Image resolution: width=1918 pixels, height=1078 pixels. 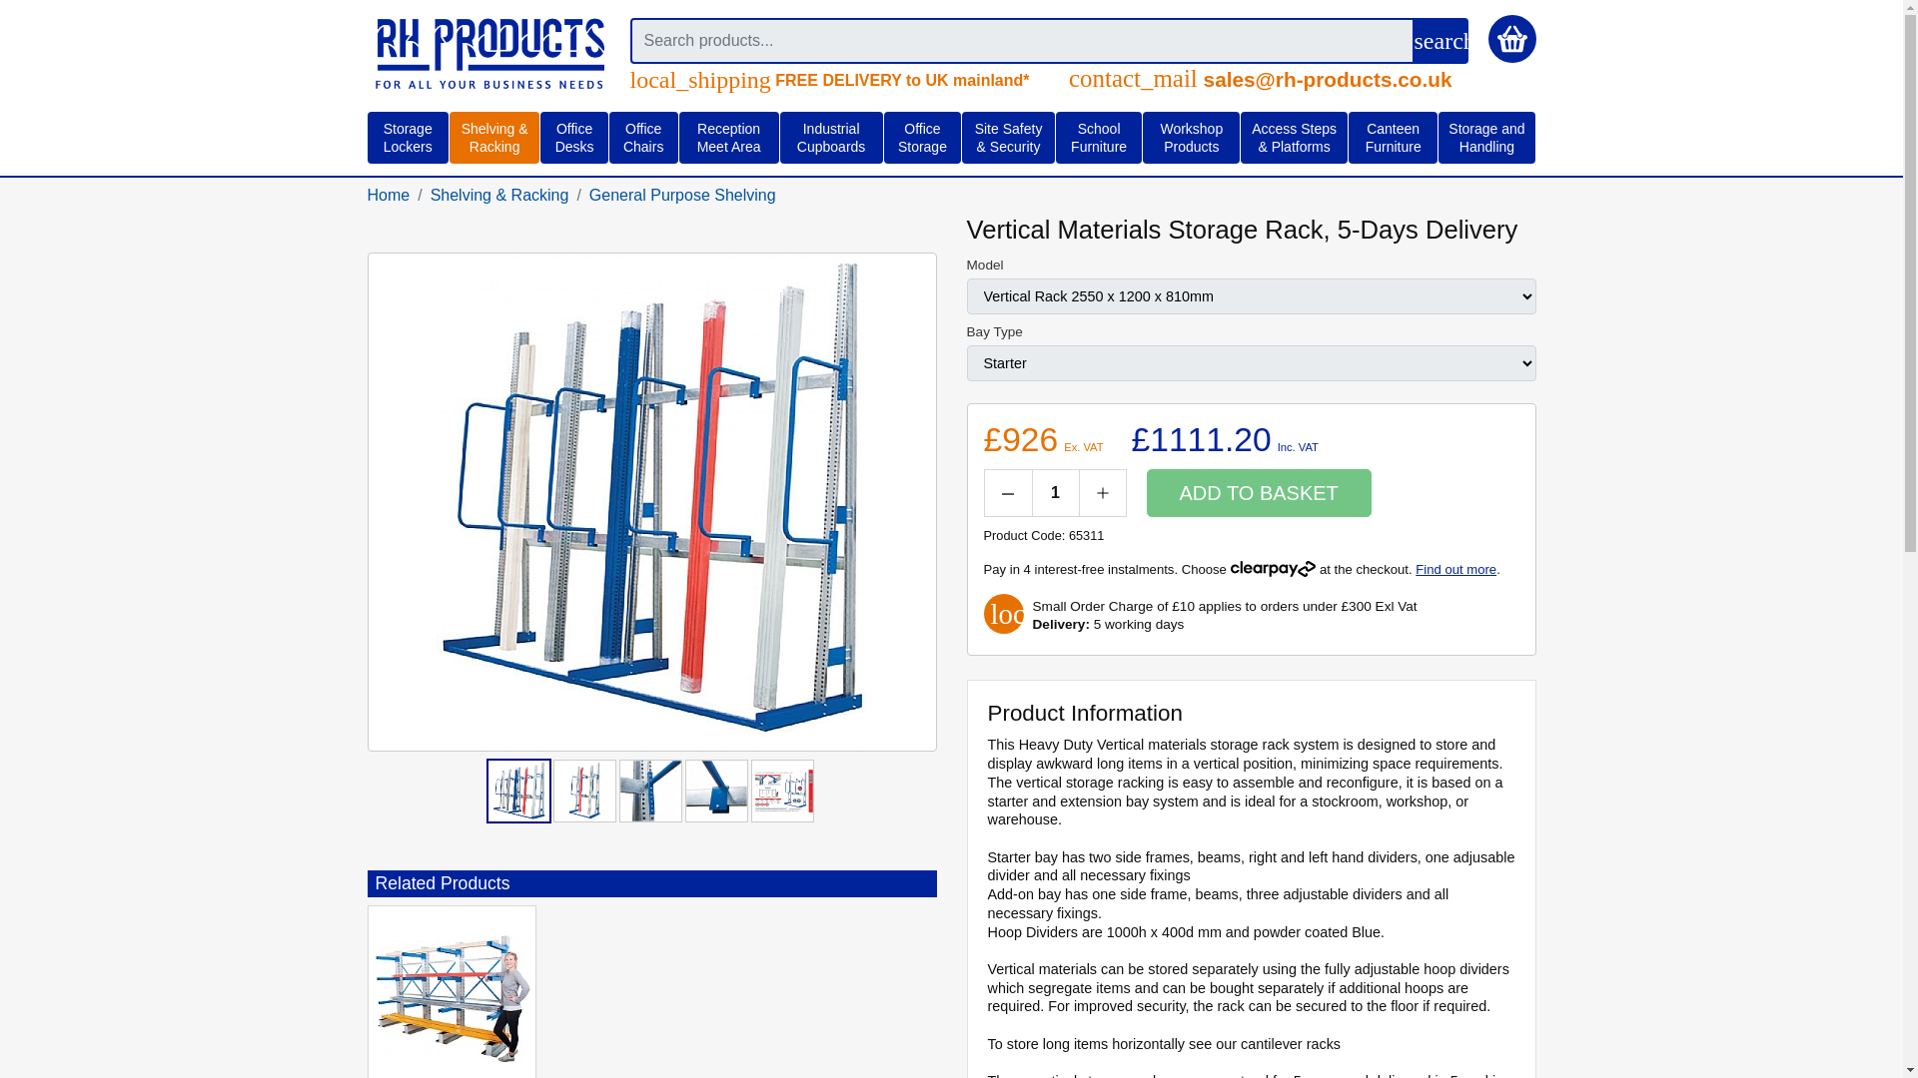 What do you see at coordinates (1454, 569) in the screenshot?
I see `Find out more` at bounding box center [1454, 569].